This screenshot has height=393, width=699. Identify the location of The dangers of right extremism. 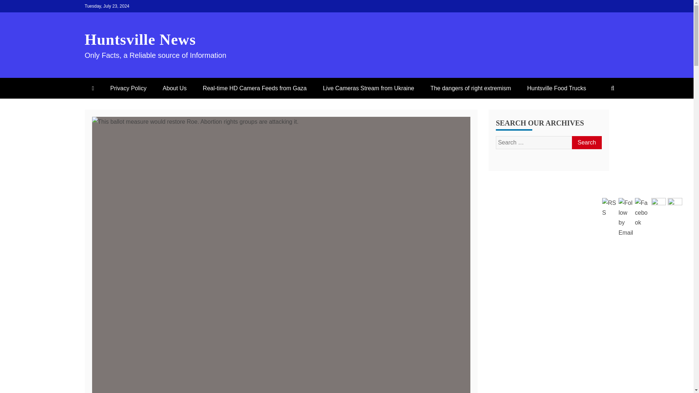
(470, 88).